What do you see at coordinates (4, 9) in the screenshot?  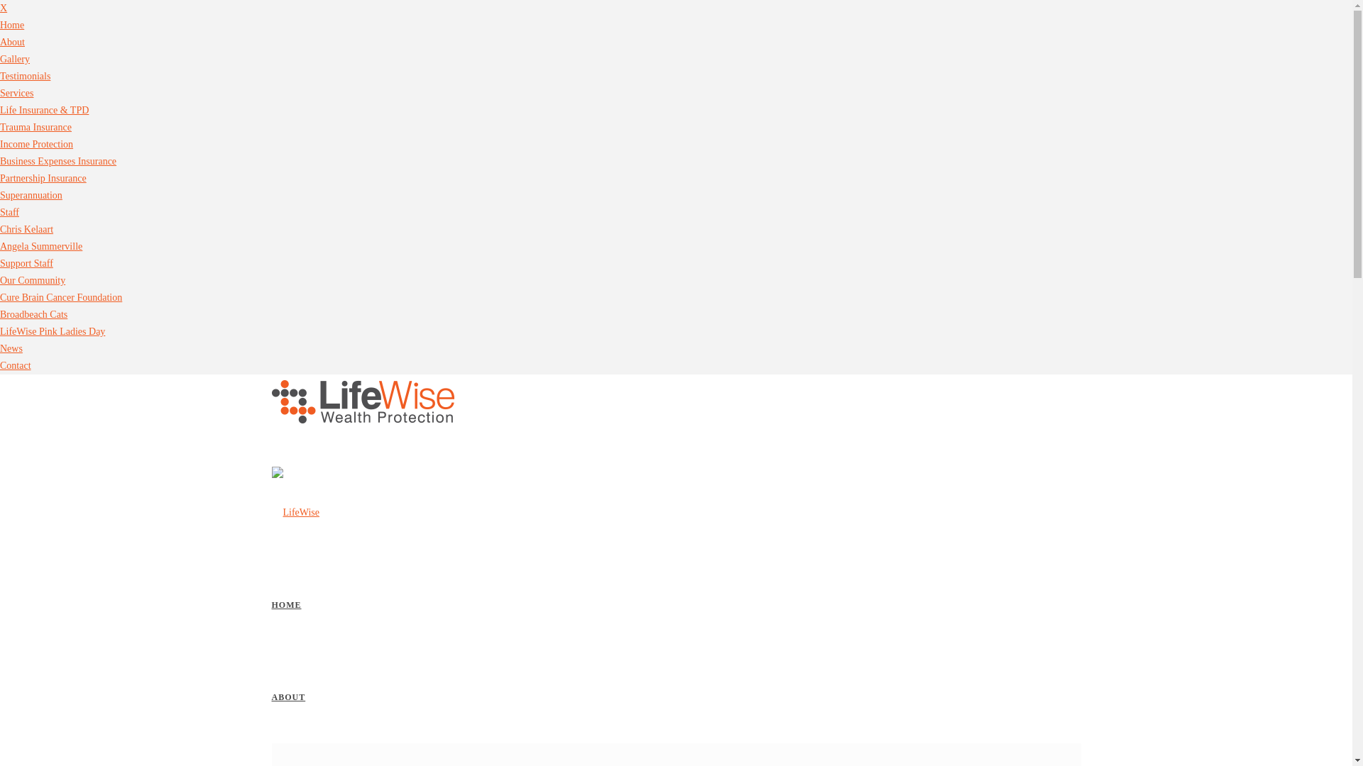 I see `X` at bounding box center [4, 9].